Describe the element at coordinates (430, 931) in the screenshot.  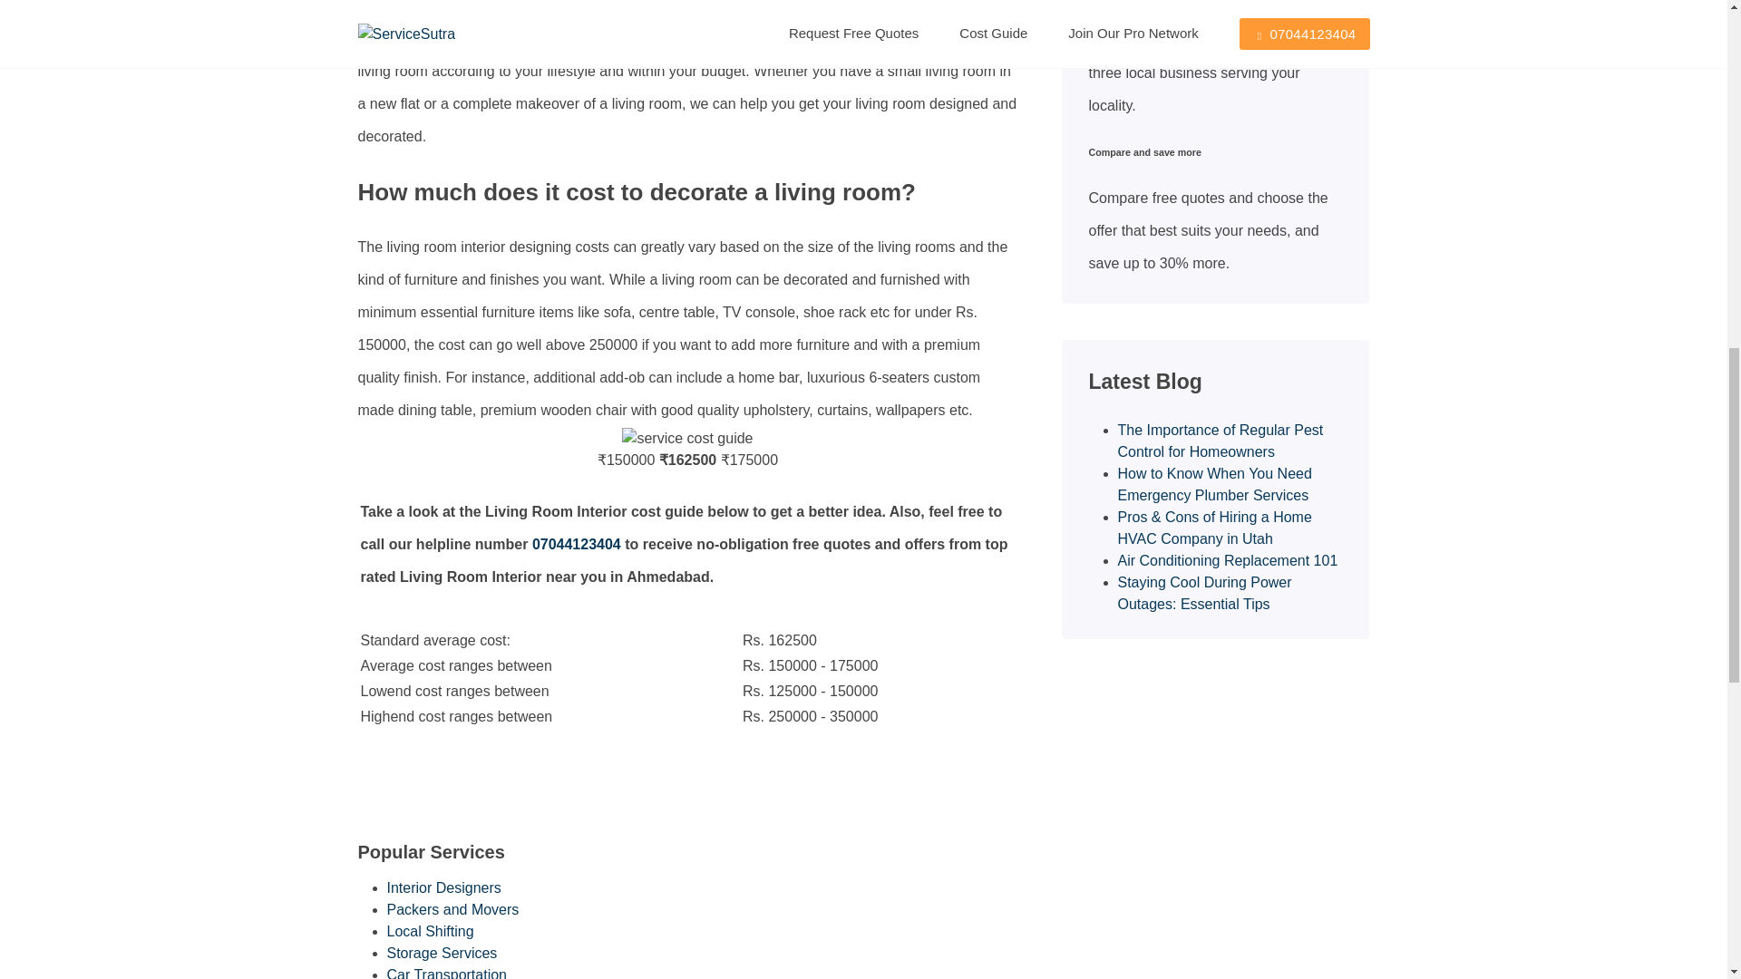
I see `Local Shifting` at that location.